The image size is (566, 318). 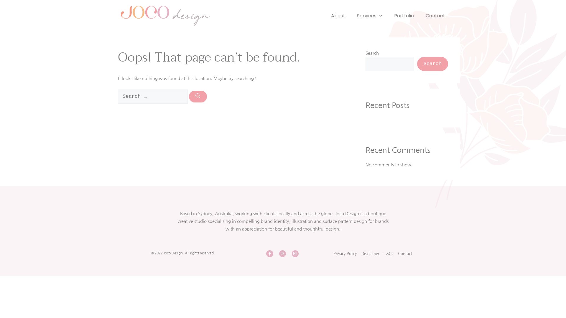 I want to click on T&Cs, so click(x=389, y=254).